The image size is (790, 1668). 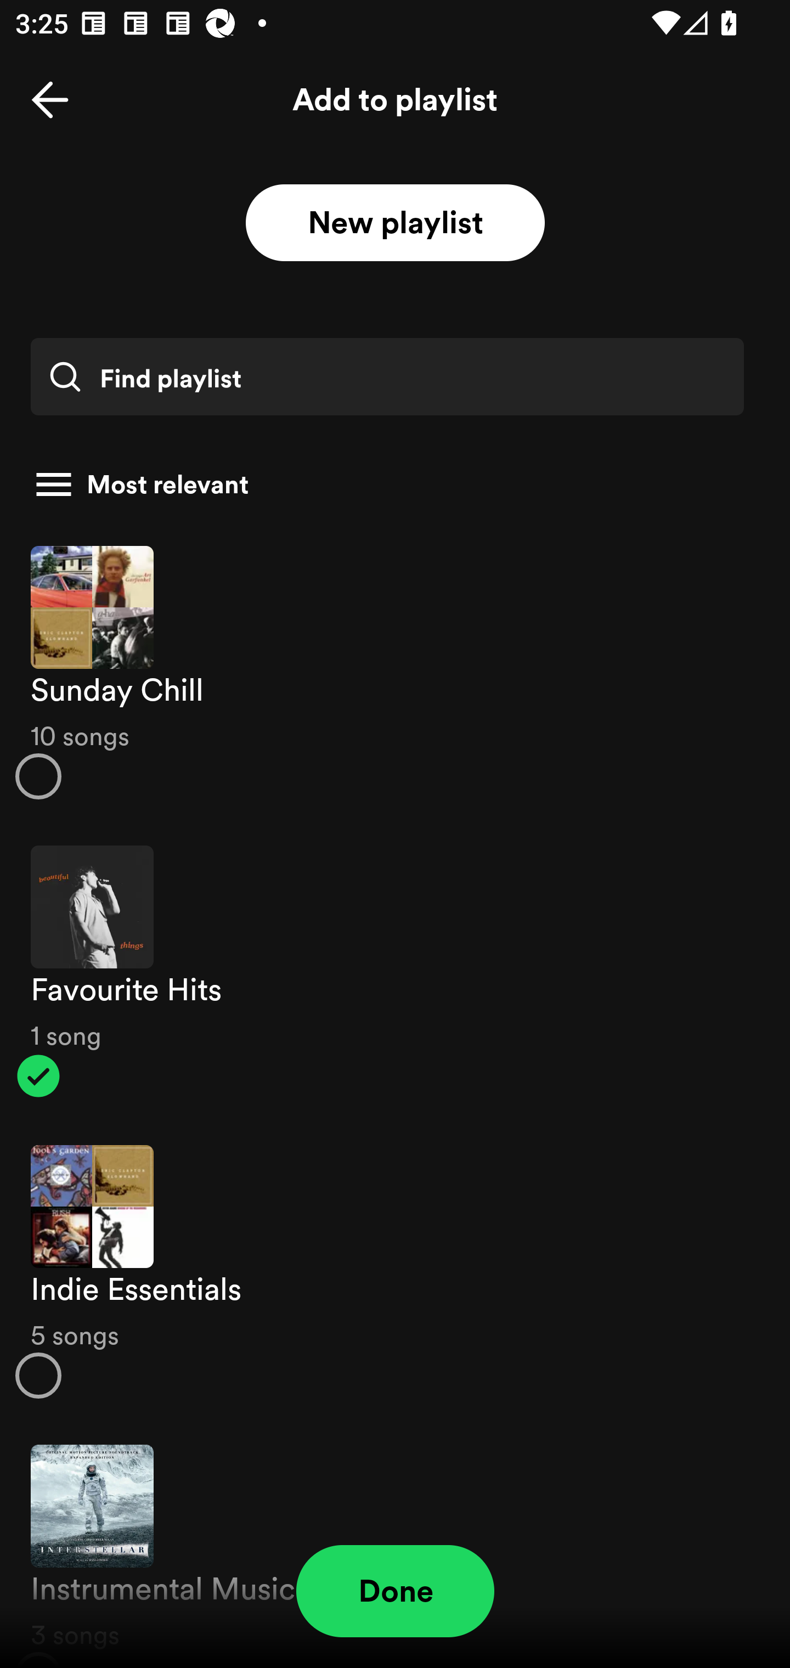 What do you see at coordinates (395, 972) in the screenshot?
I see `Favourite Hits 1 song` at bounding box center [395, 972].